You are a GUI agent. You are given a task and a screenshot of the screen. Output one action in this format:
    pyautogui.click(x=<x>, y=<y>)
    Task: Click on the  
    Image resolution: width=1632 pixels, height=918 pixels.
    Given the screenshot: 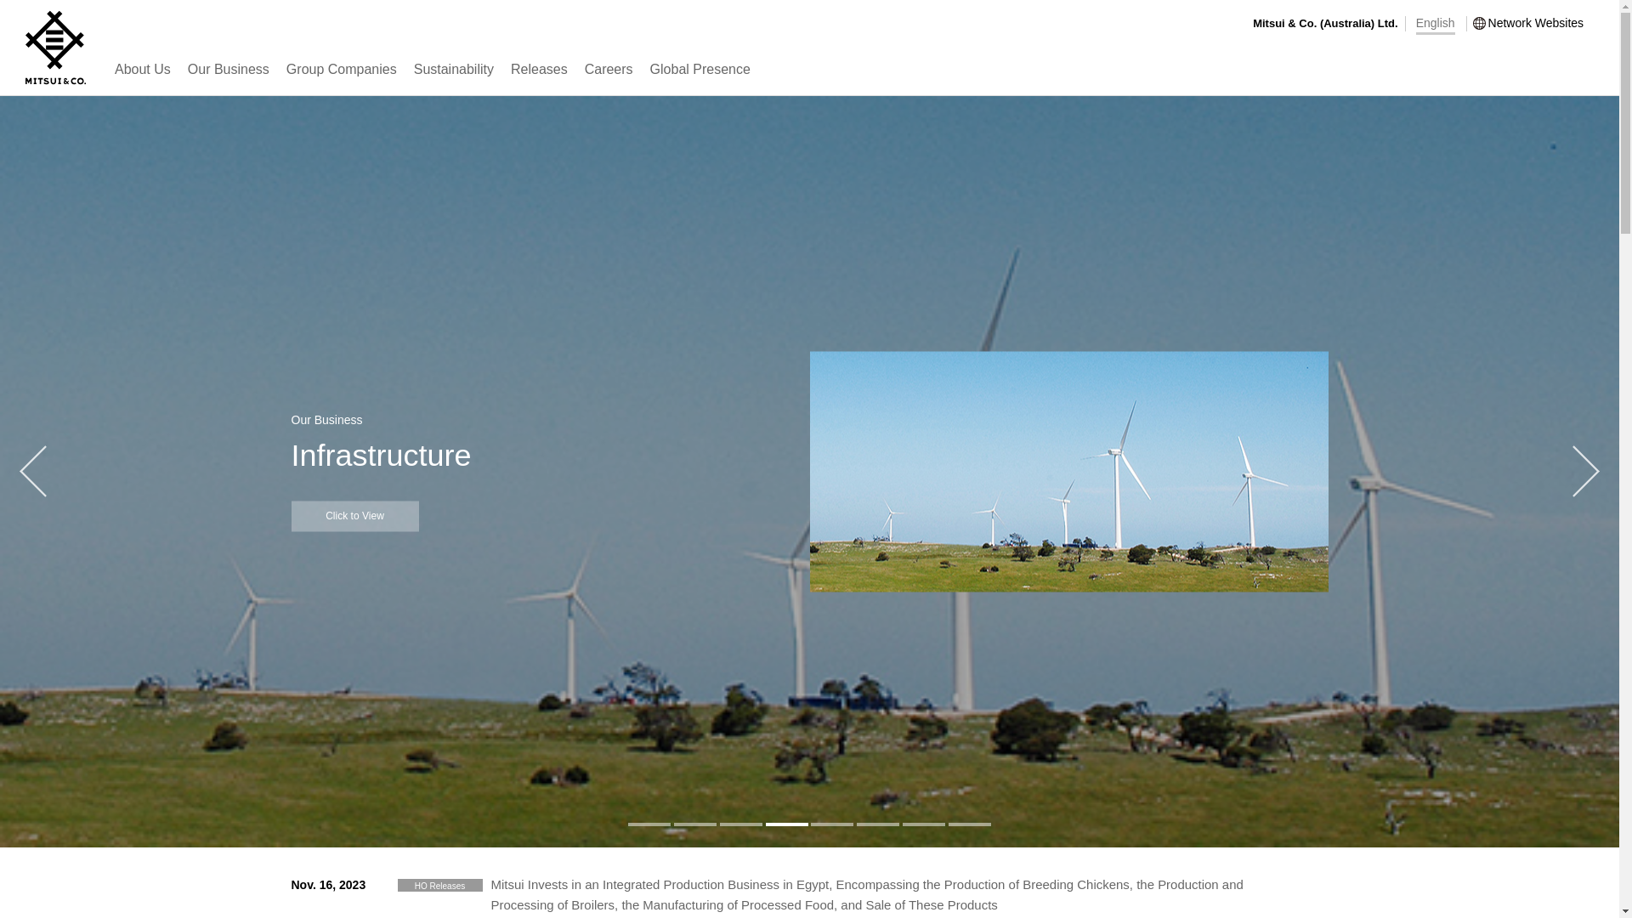 What is the action you would take?
    pyautogui.click(x=741, y=824)
    